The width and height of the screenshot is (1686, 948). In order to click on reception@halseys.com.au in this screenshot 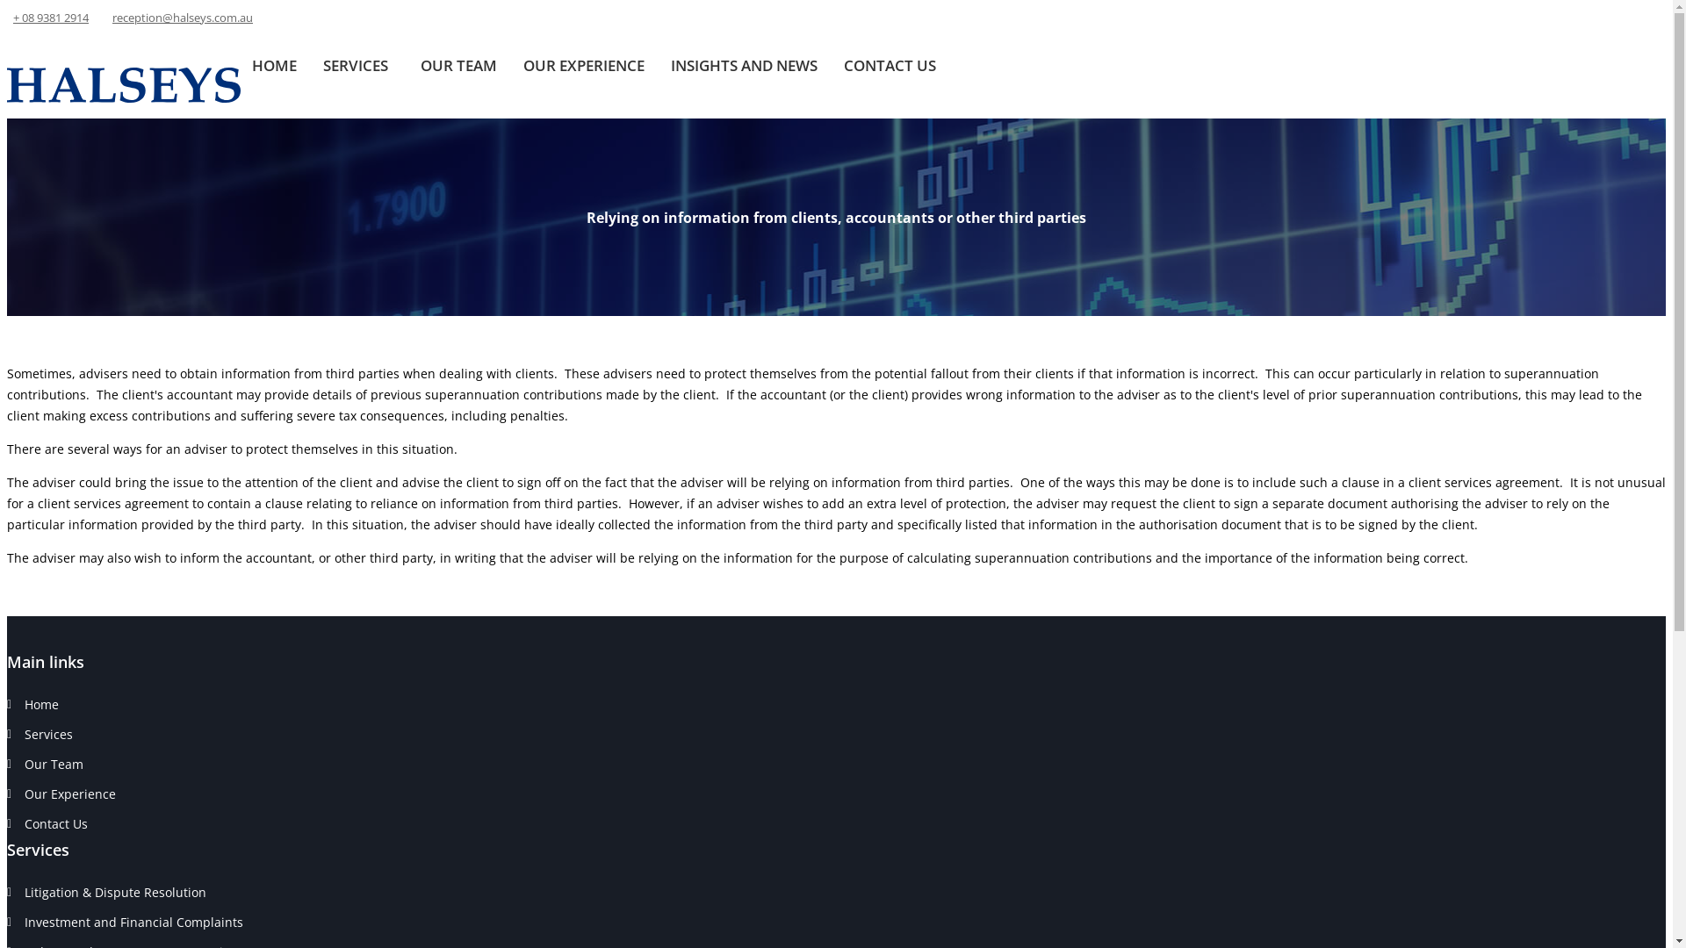, I will do `click(183, 18)`.